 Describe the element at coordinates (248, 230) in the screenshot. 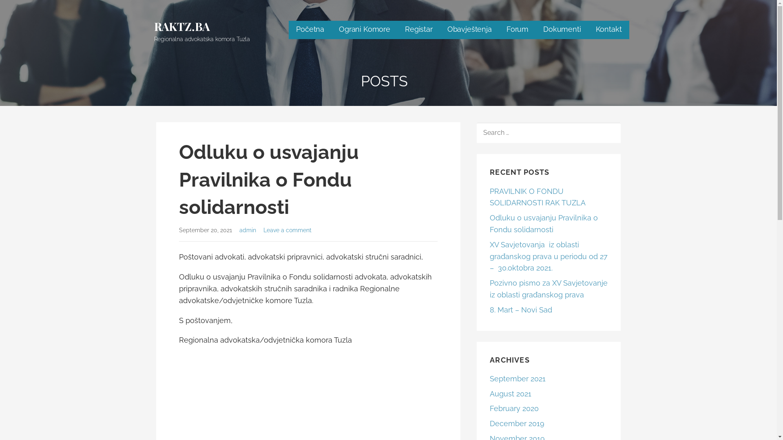

I see `admin` at that location.